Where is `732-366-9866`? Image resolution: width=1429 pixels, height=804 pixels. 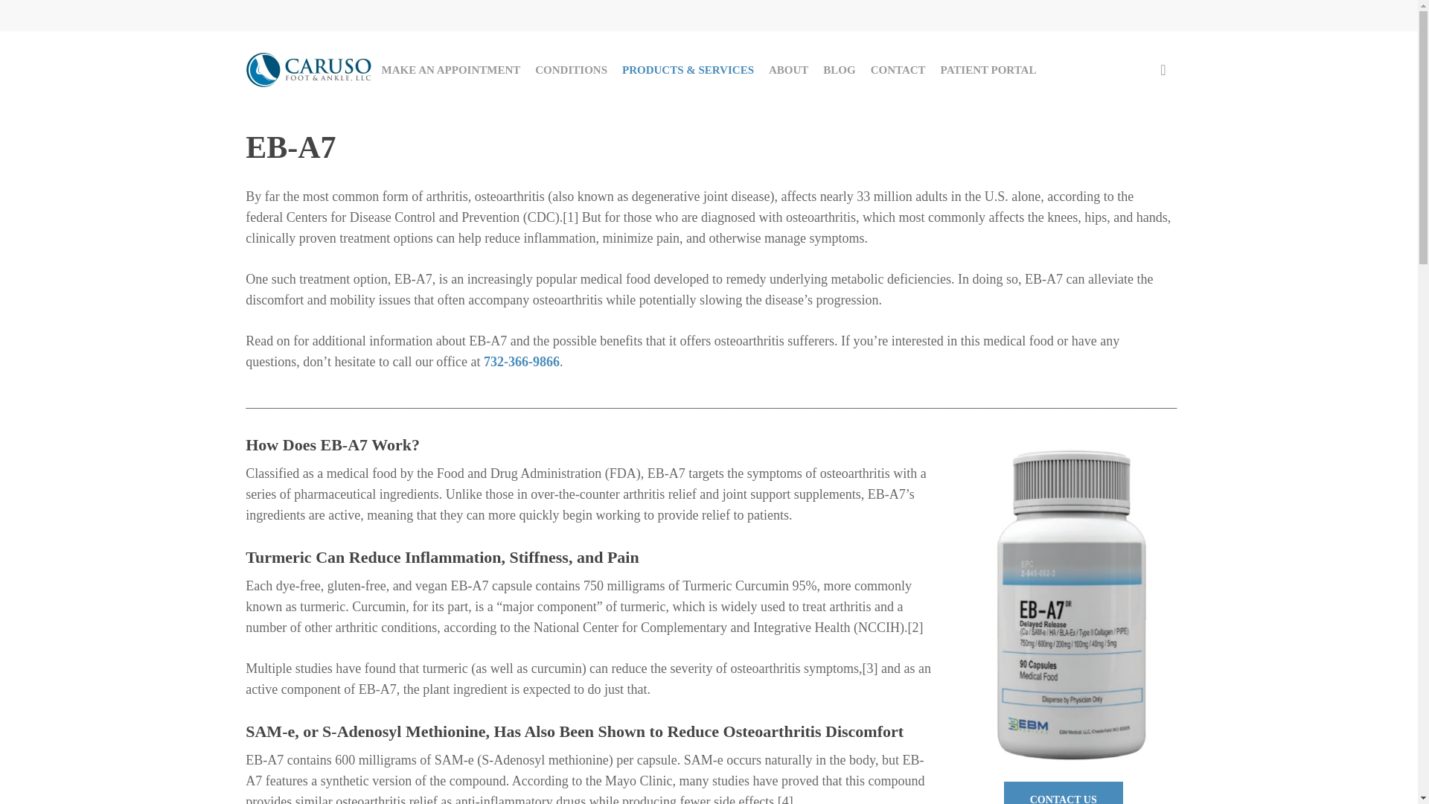 732-366-9866 is located at coordinates (522, 362).